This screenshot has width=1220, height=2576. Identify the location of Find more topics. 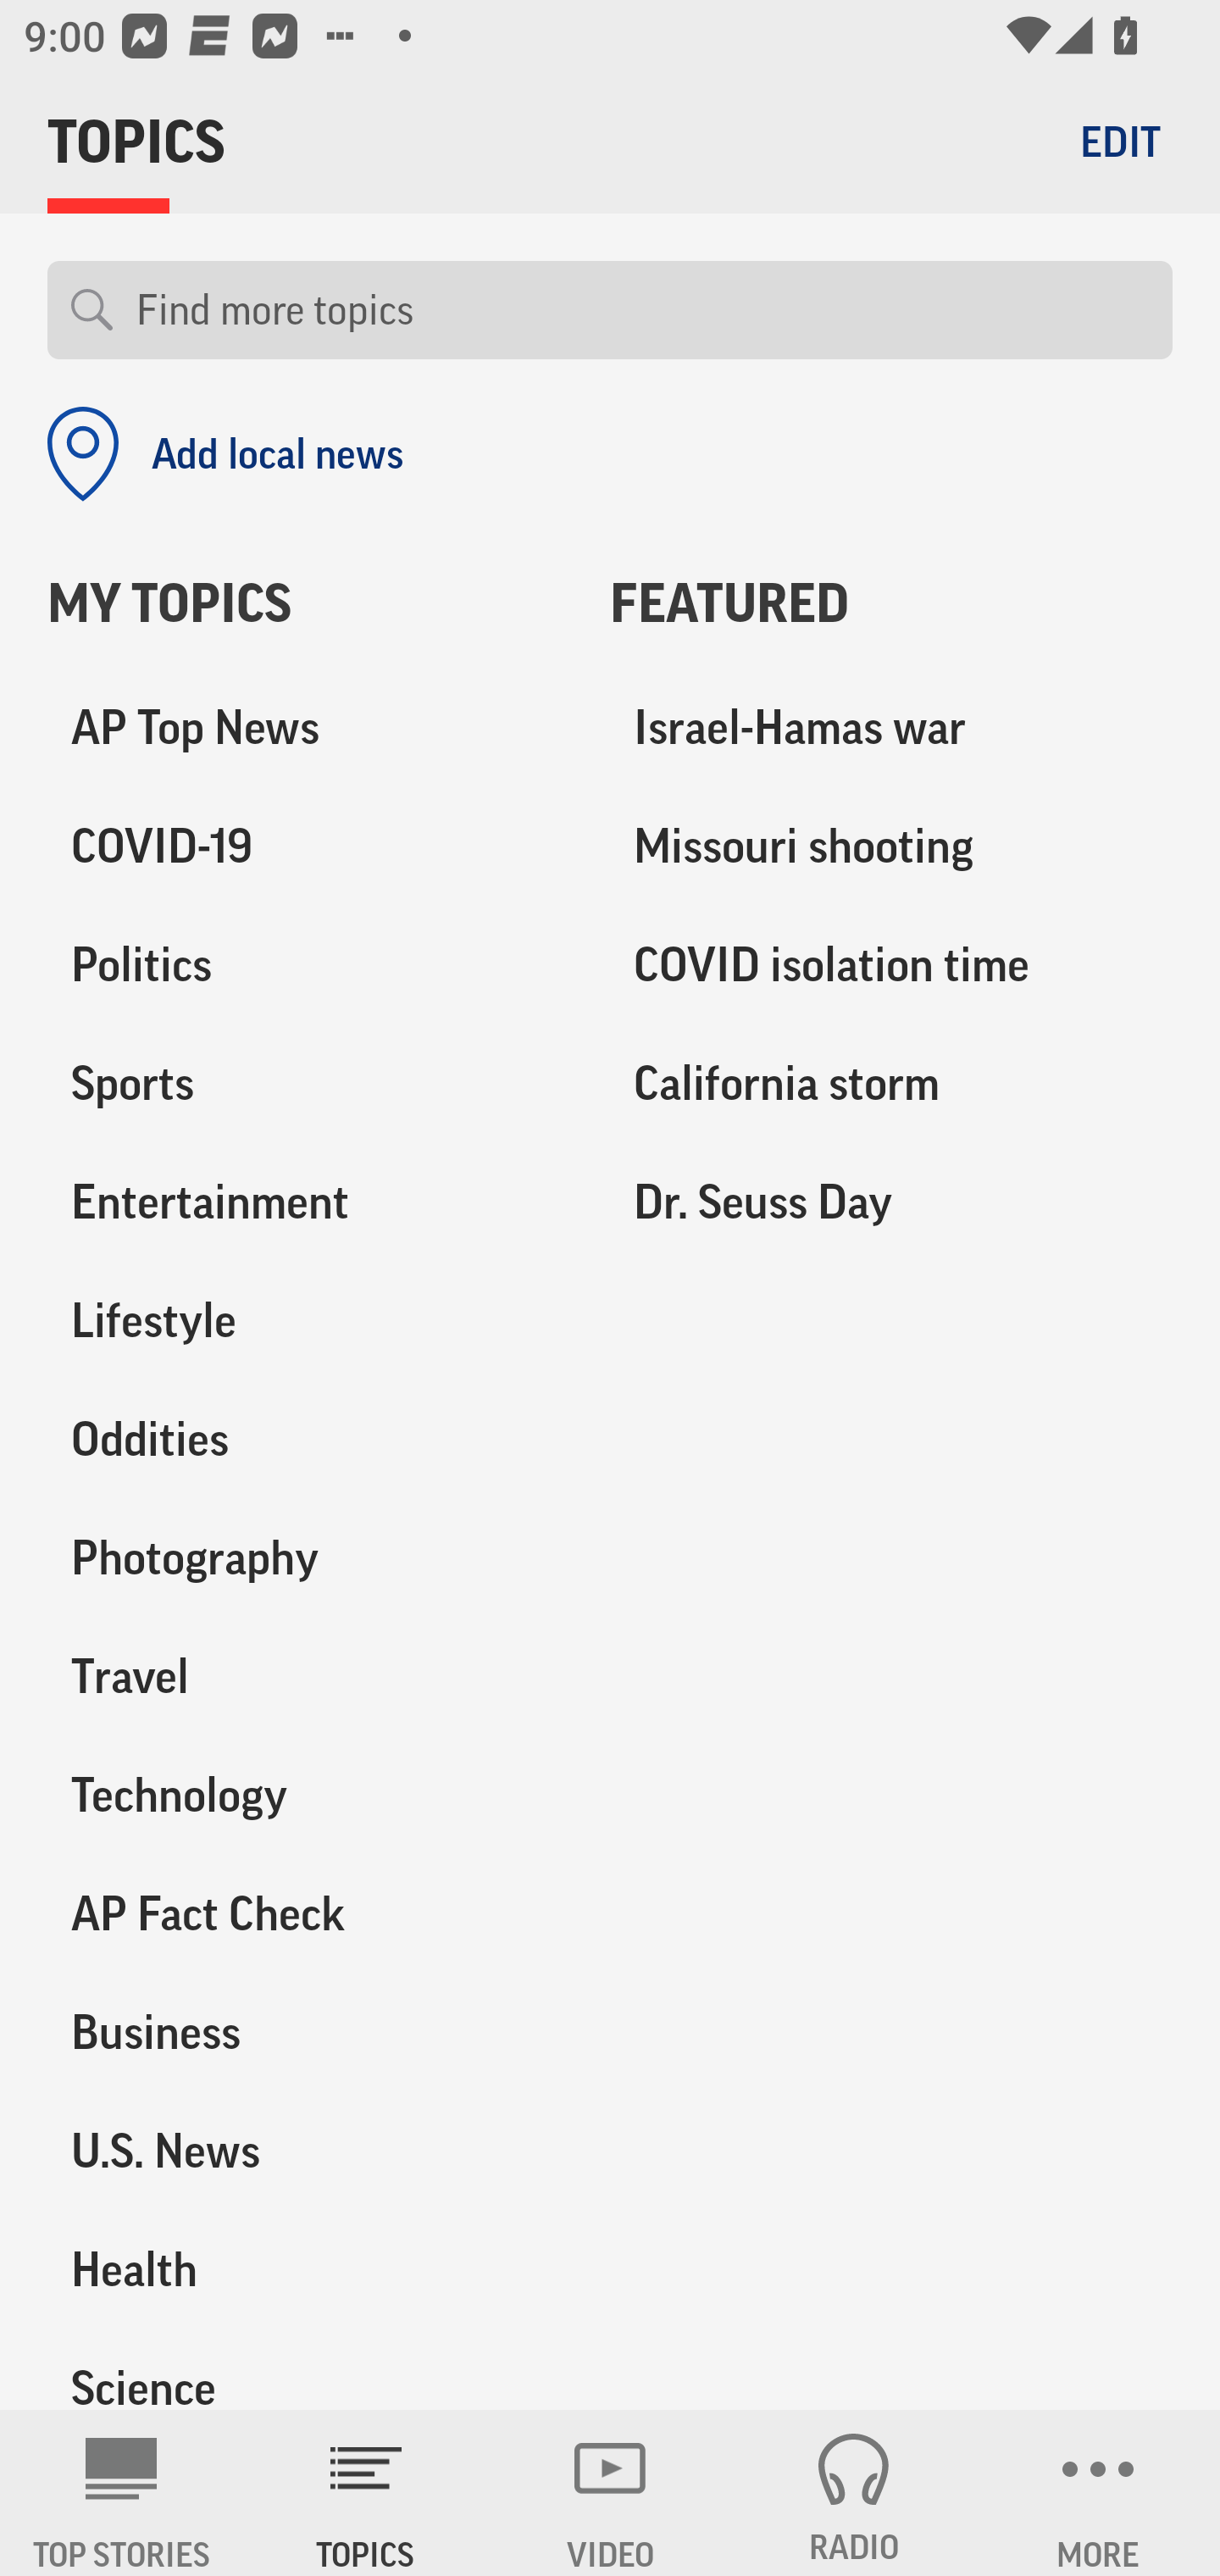
(642, 310).